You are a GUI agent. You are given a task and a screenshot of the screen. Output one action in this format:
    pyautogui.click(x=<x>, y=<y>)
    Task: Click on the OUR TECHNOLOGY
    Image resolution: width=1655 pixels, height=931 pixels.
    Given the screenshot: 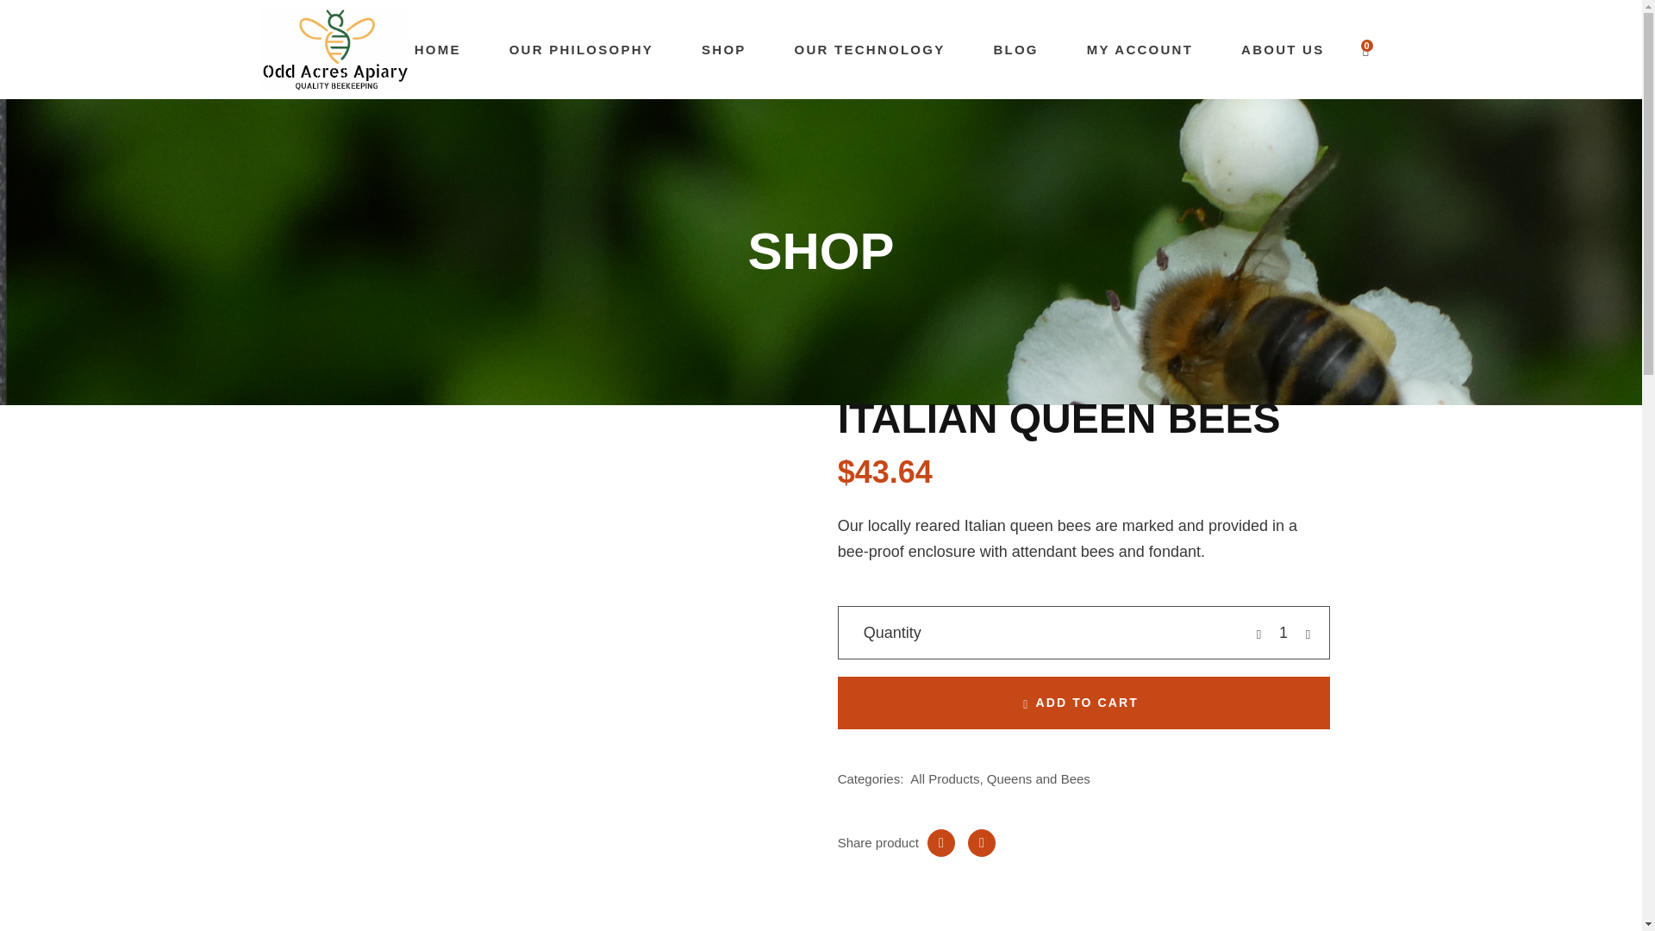 What is the action you would take?
    pyautogui.click(x=869, y=49)
    